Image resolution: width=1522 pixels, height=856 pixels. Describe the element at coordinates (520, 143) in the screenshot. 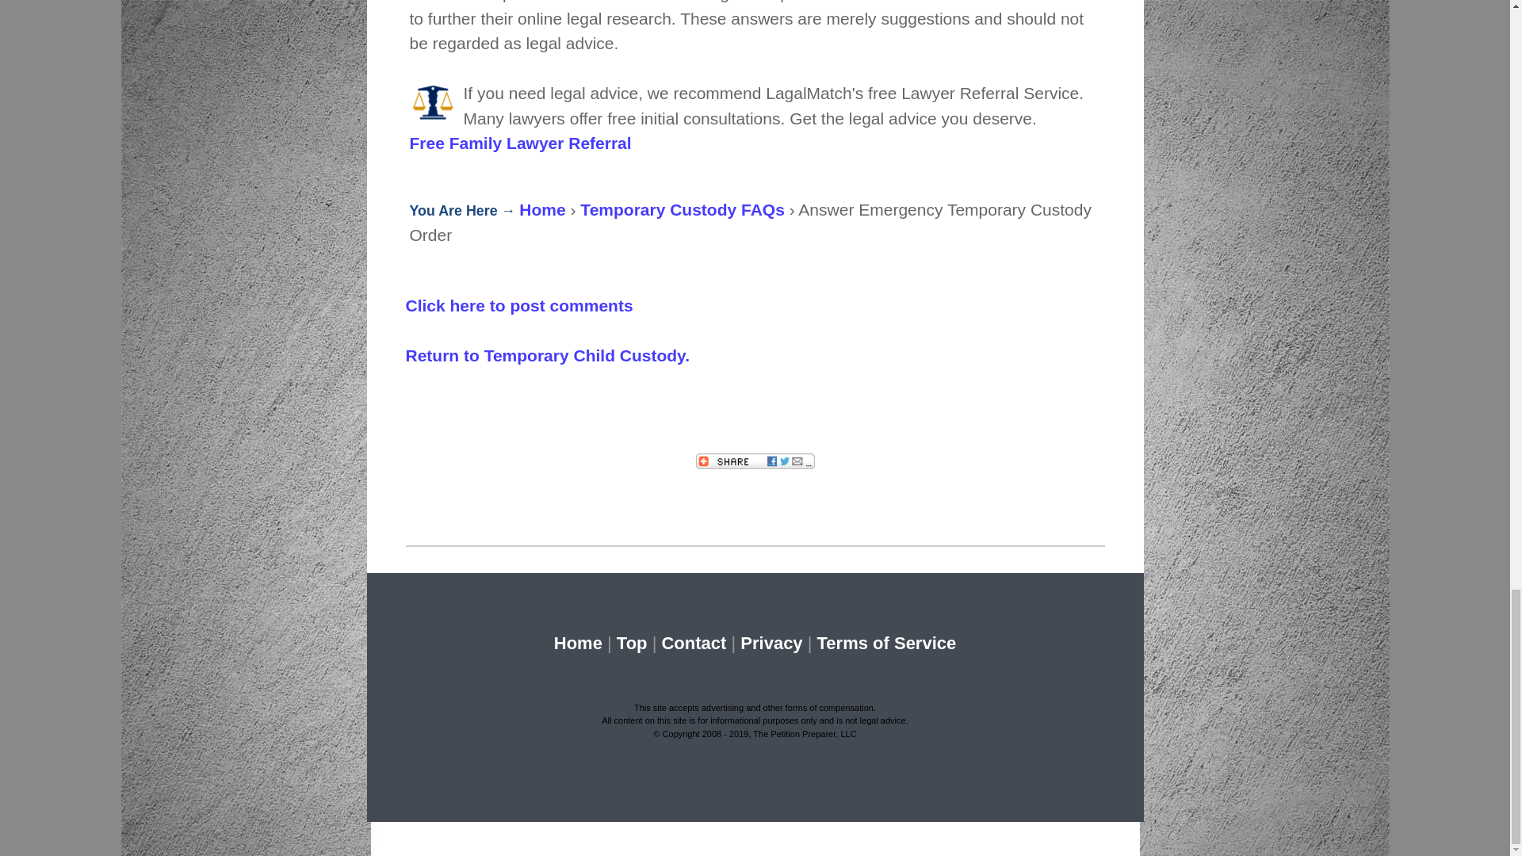

I see `Free Family Lawyer Referral` at that location.